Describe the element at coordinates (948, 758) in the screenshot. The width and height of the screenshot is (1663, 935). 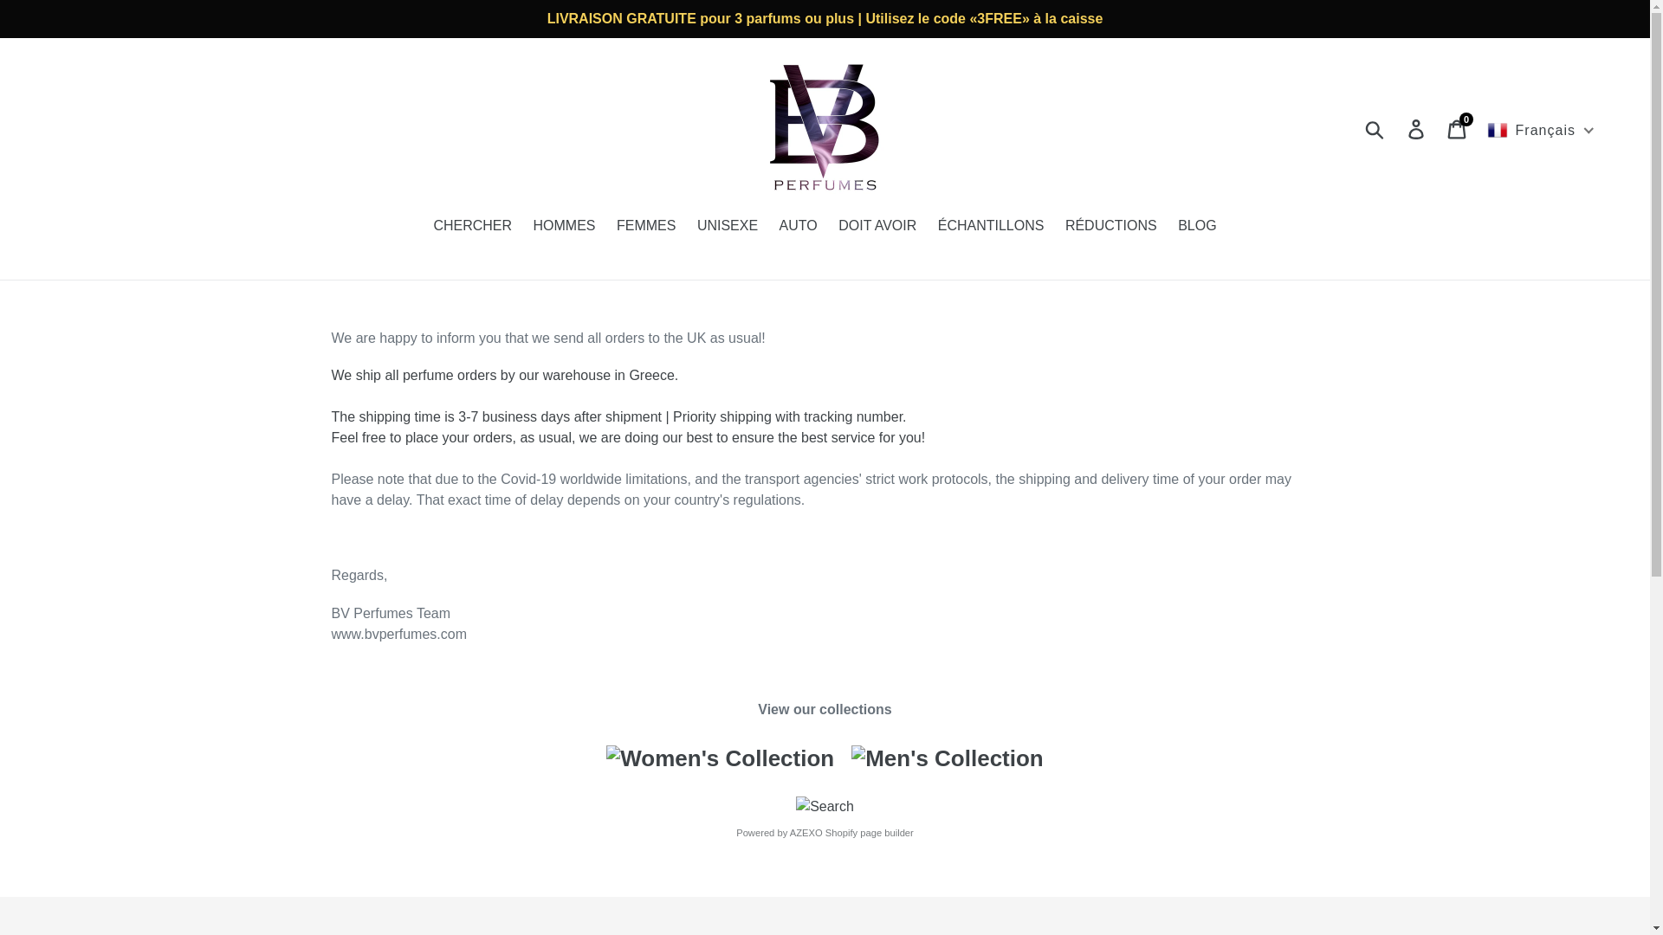
I see `BV Perfumes Women's Collection` at that location.